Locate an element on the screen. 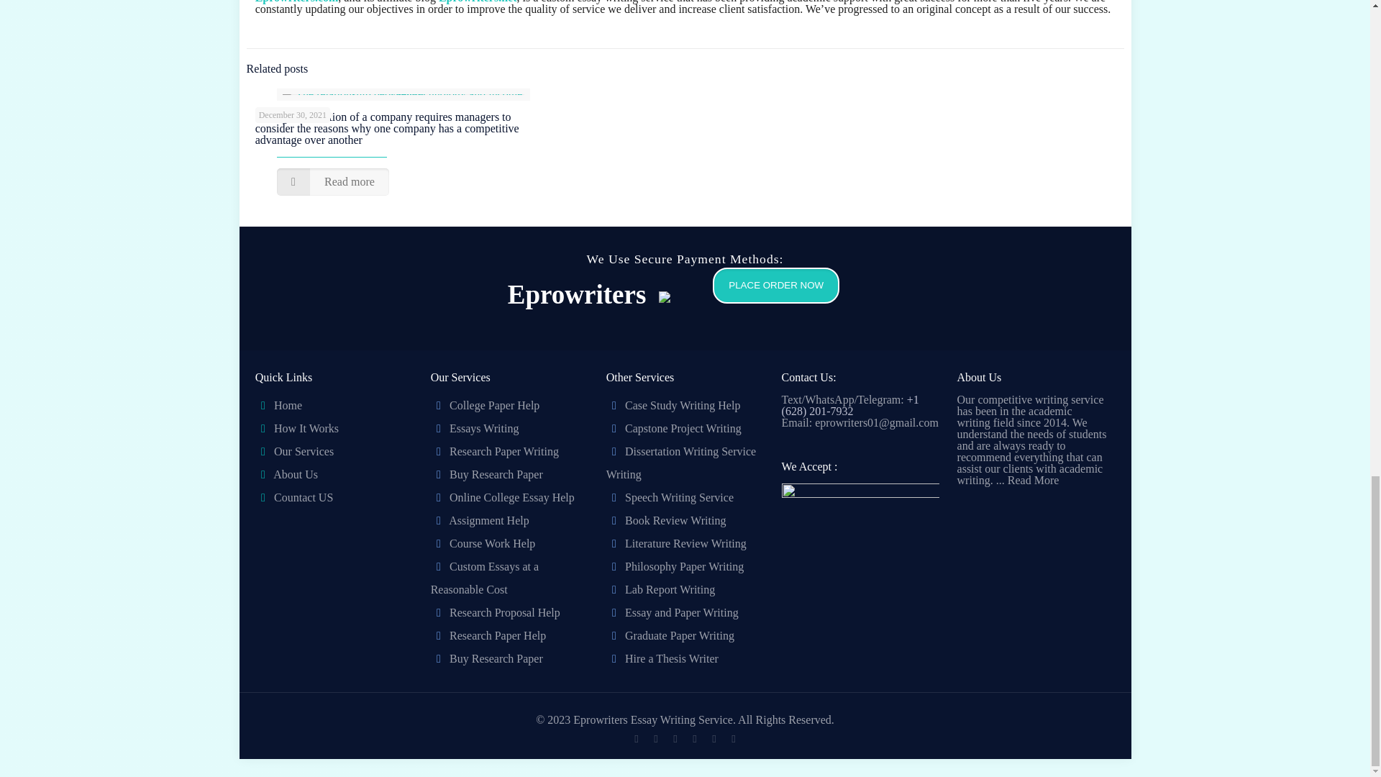 The image size is (1381, 777). Read more is located at coordinates (333, 182).